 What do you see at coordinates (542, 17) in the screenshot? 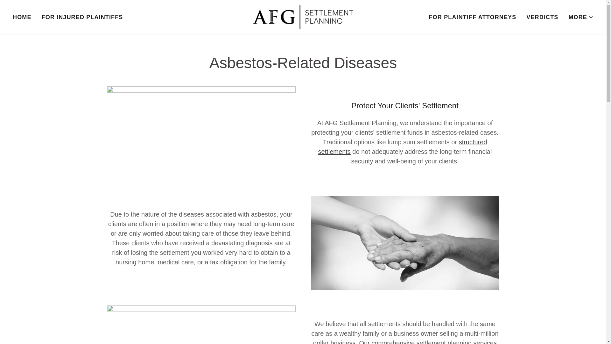
I see `VERDICTS` at bounding box center [542, 17].